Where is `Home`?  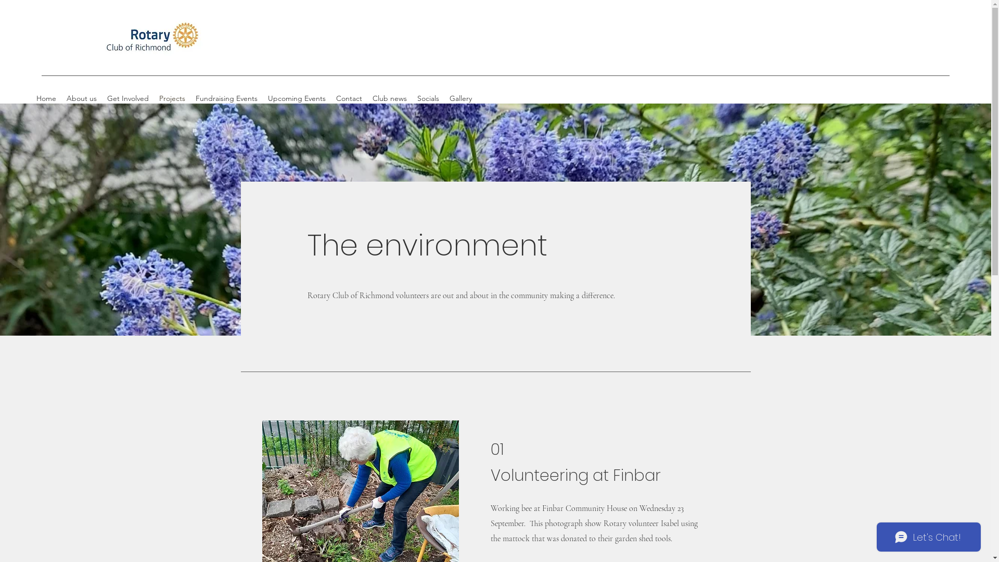 Home is located at coordinates (46, 98).